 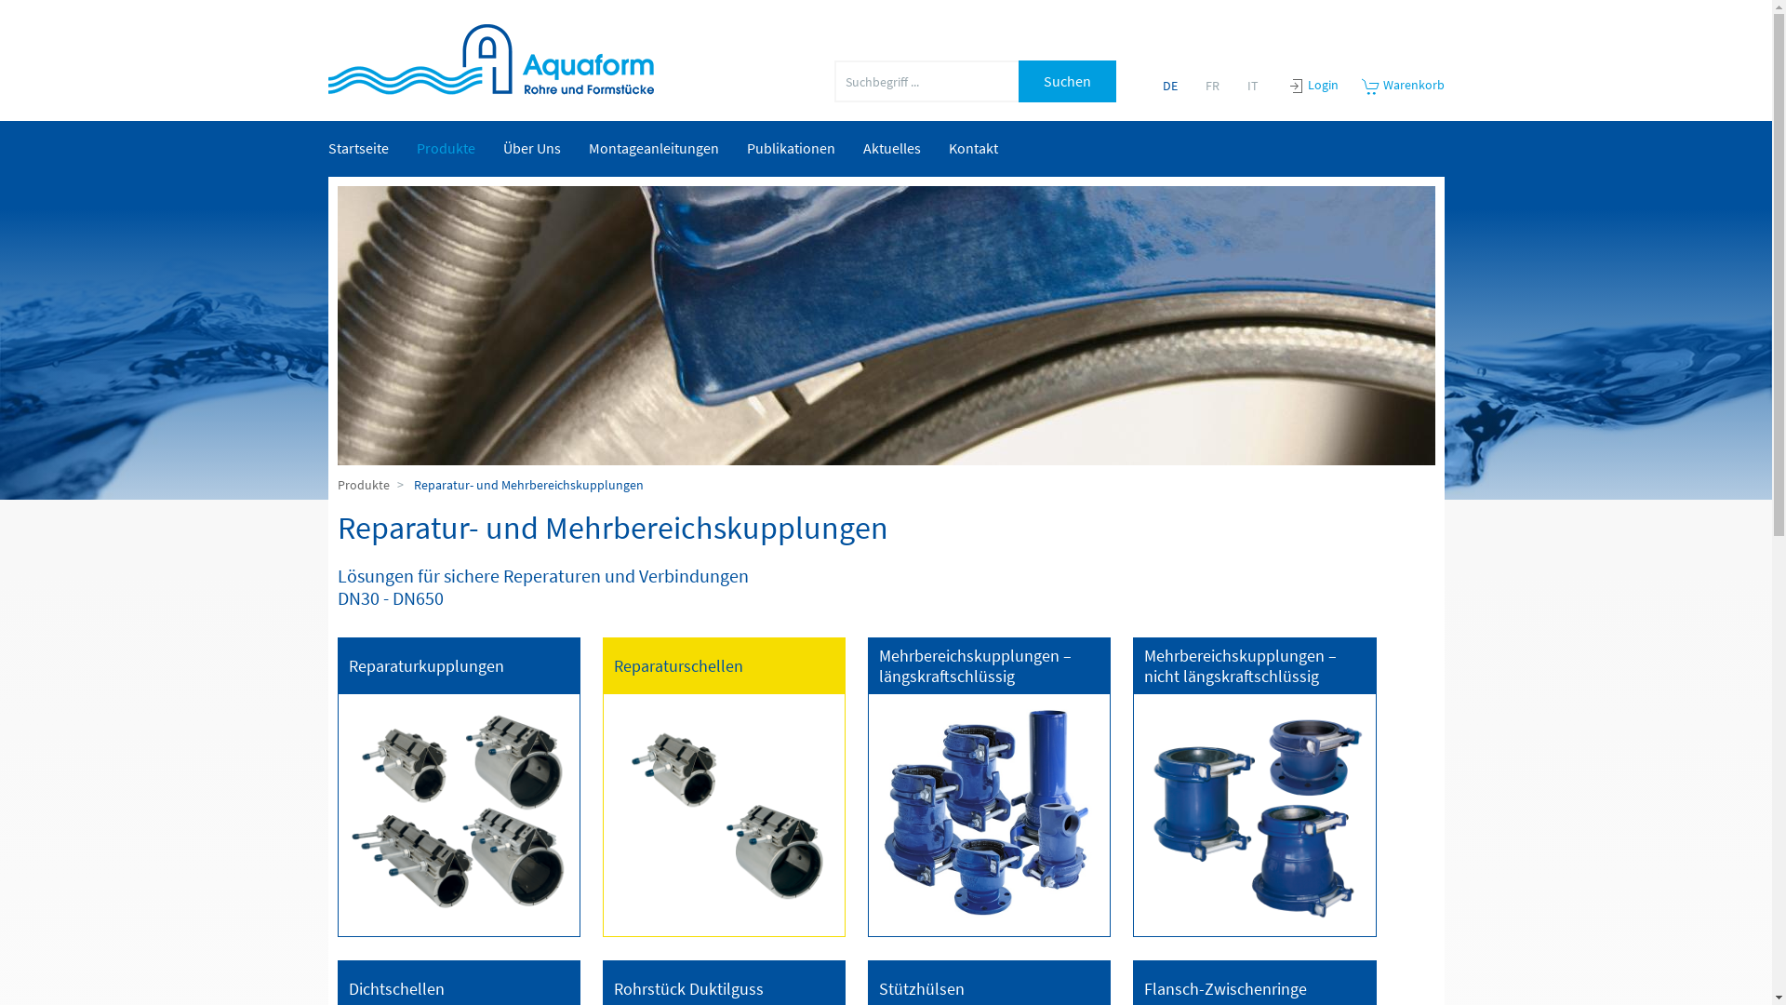 What do you see at coordinates (445, 149) in the screenshot?
I see `Produkte` at bounding box center [445, 149].